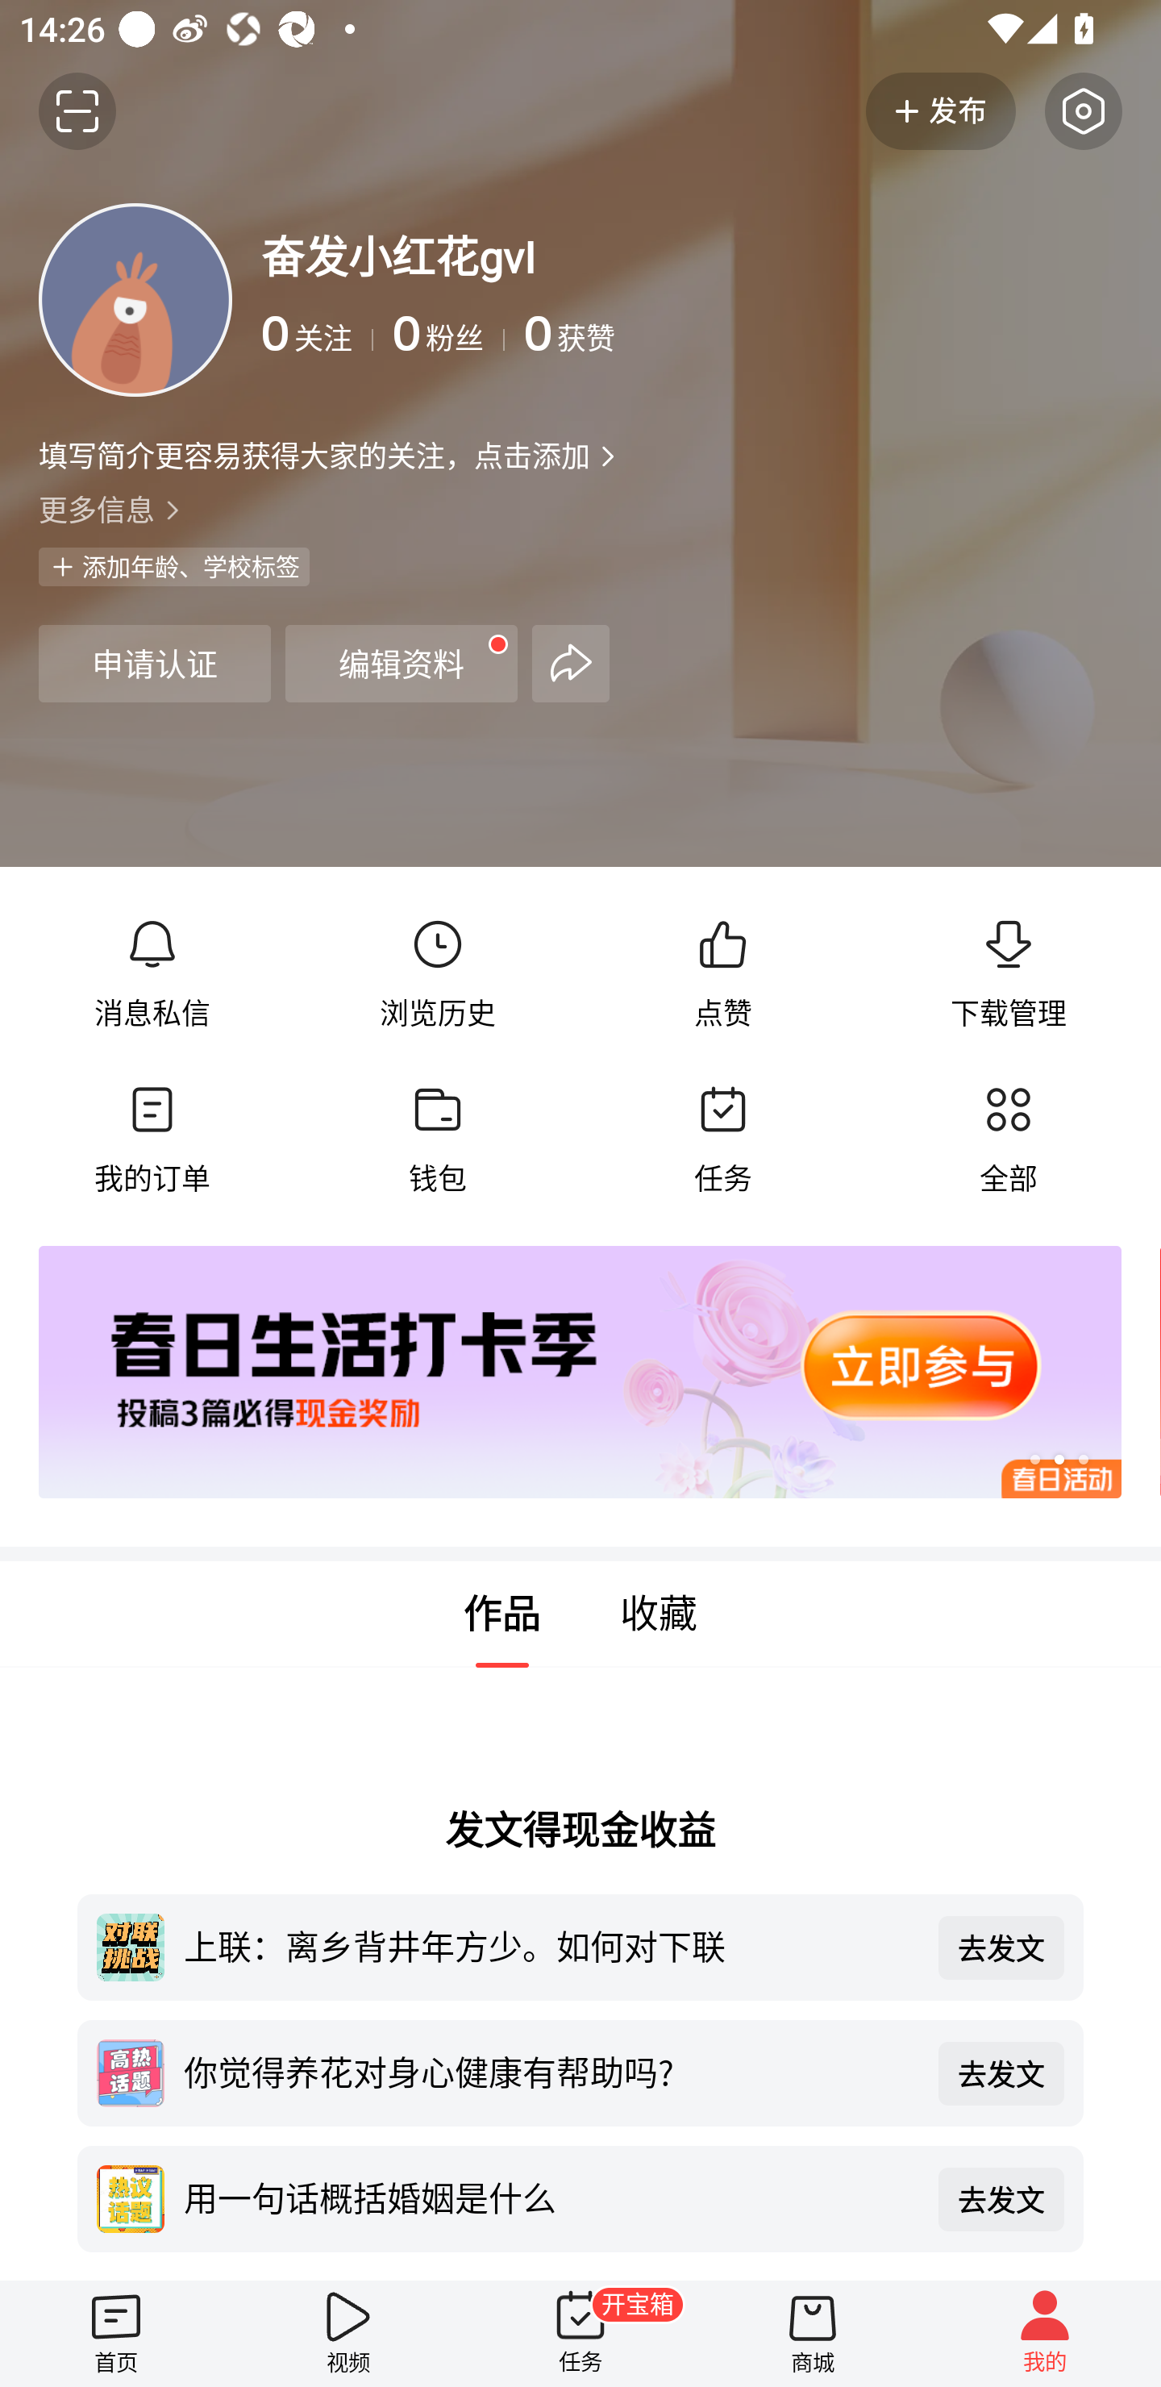 The image size is (1161, 2387). Describe the element at coordinates (571, 663) in the screenshot. I see `分享` at that location.